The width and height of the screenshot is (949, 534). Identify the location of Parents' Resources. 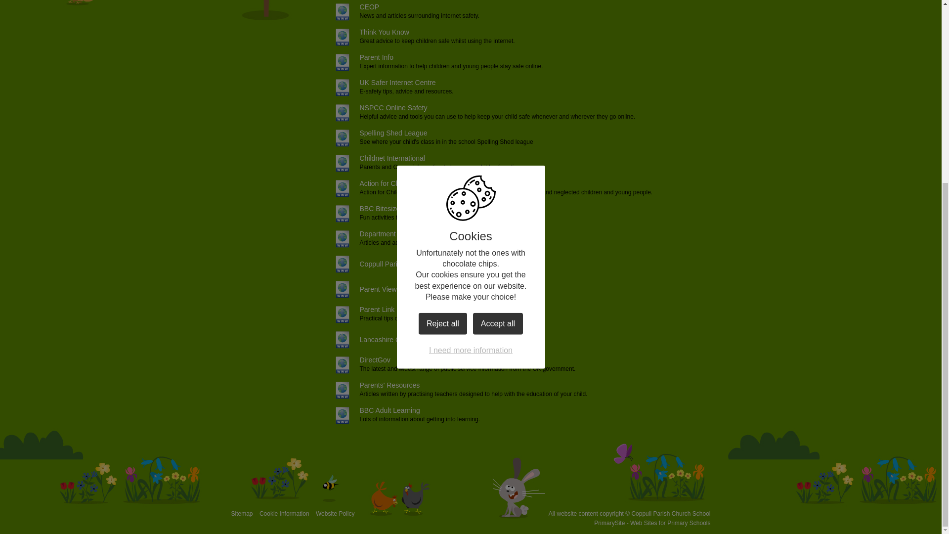
(373, 385).